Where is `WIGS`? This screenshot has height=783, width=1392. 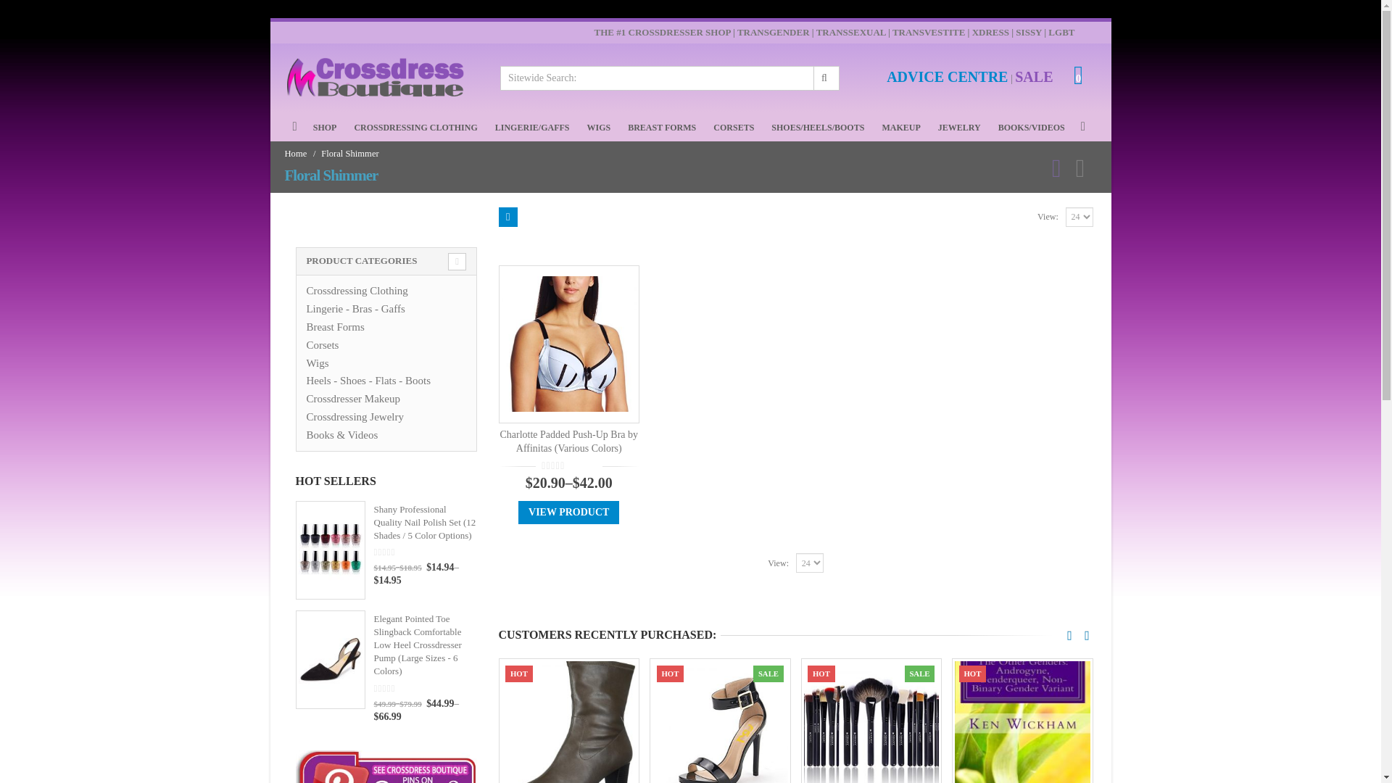
WIGS is located at coordinates (598, 127).